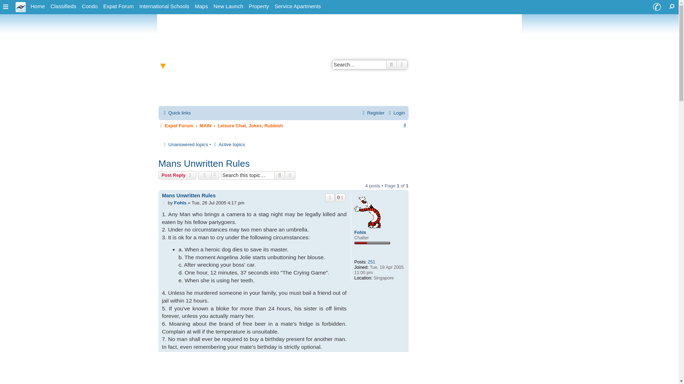  I want to click on International Schools, so click(164, 6).